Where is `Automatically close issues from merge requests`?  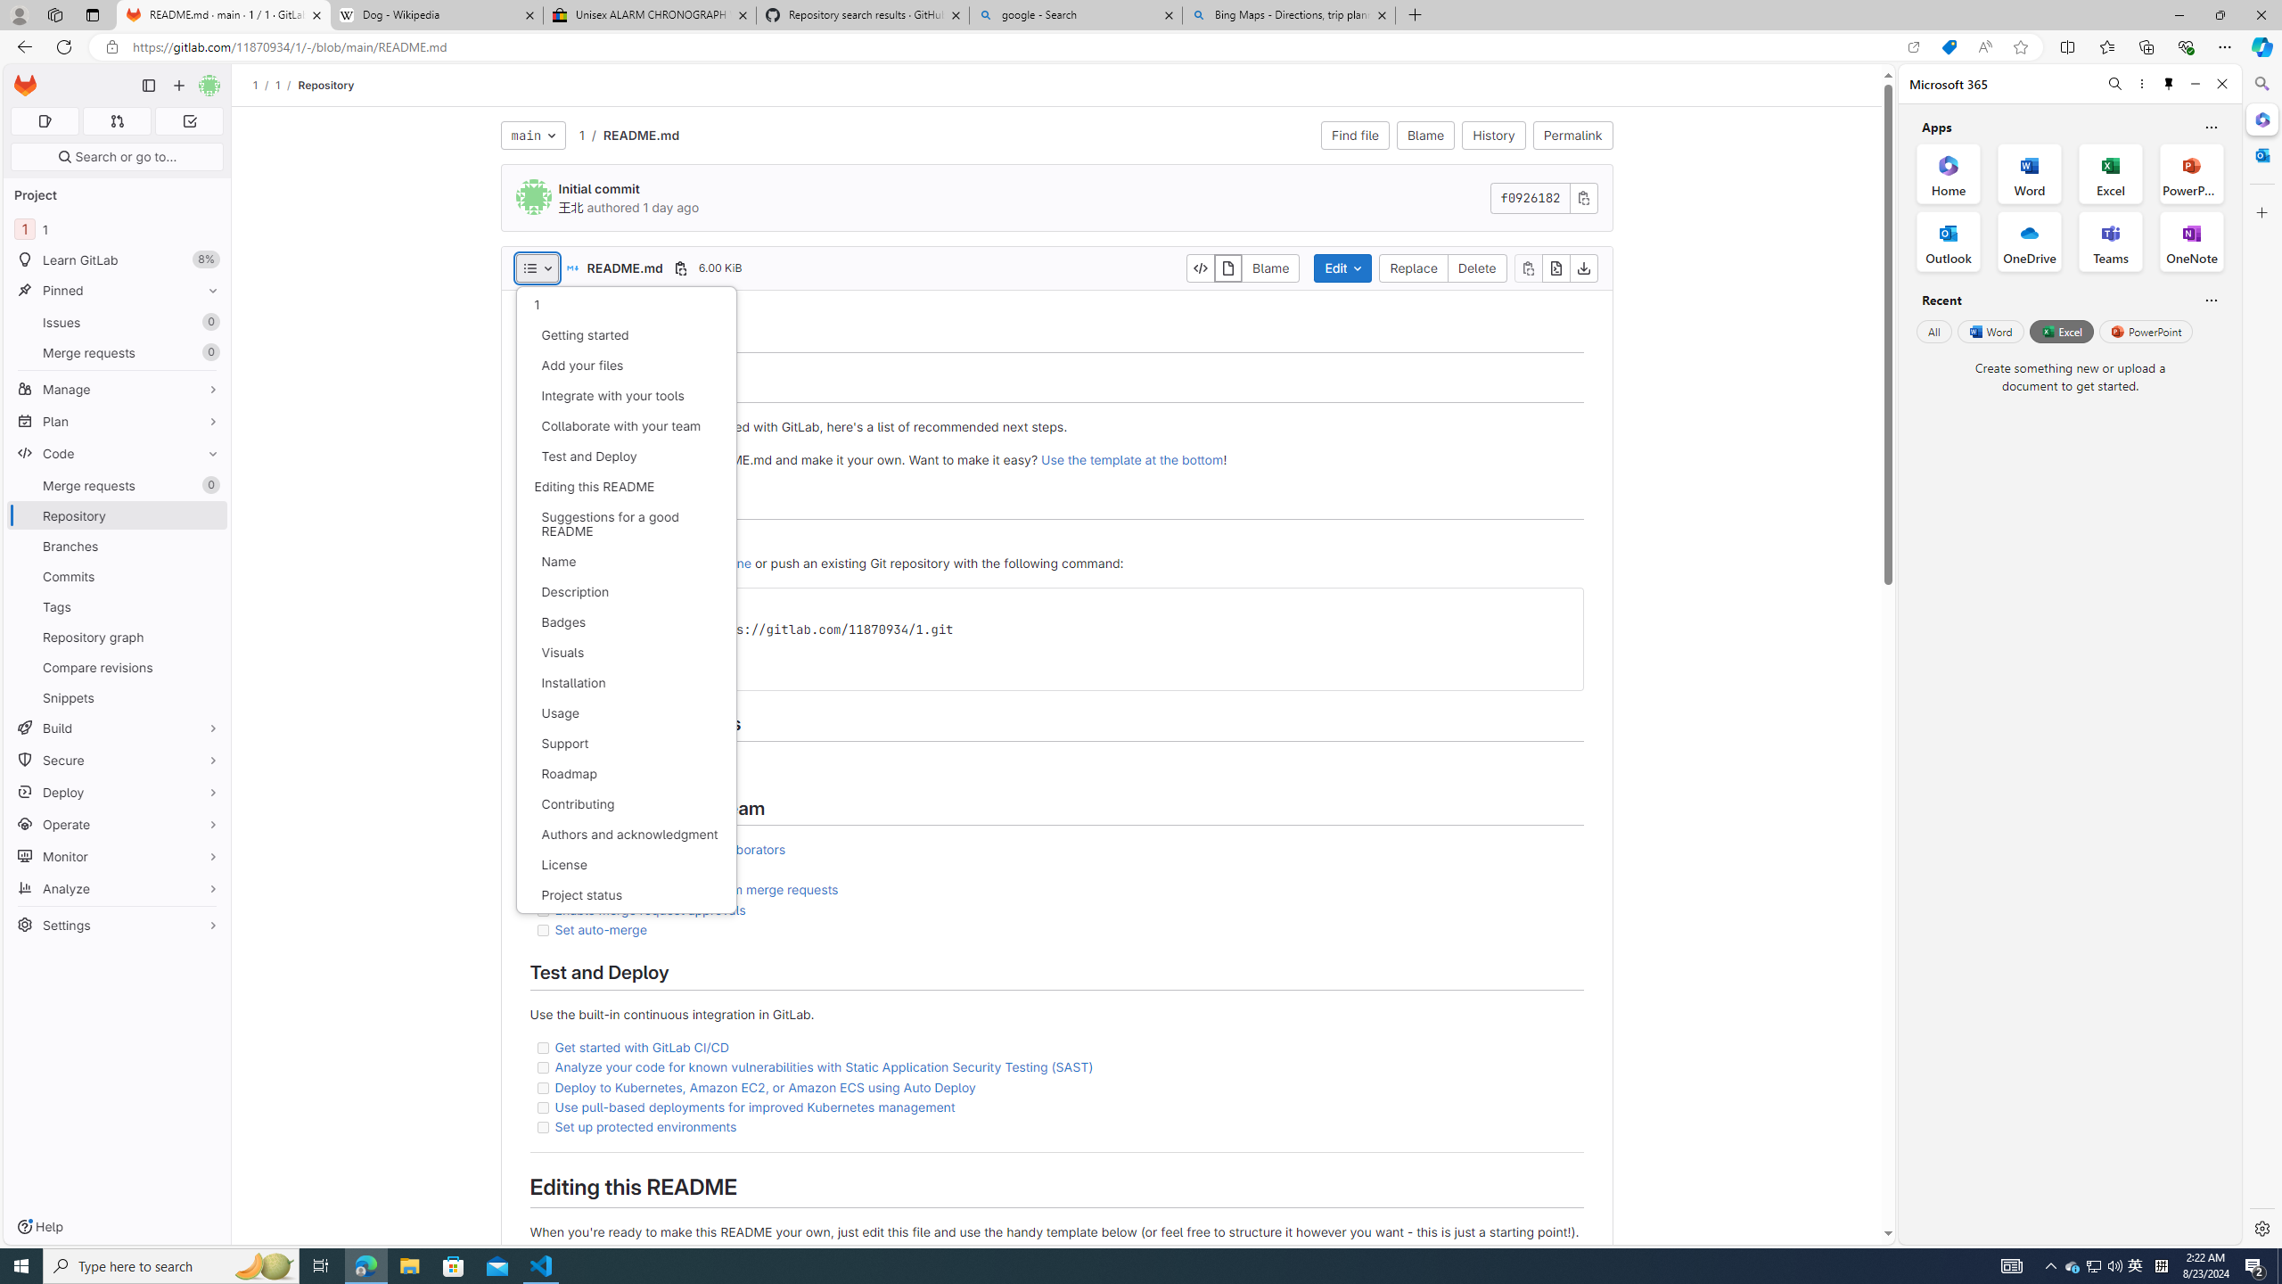 Automatically close issues from merge requests is located at coordinates (697, 890).